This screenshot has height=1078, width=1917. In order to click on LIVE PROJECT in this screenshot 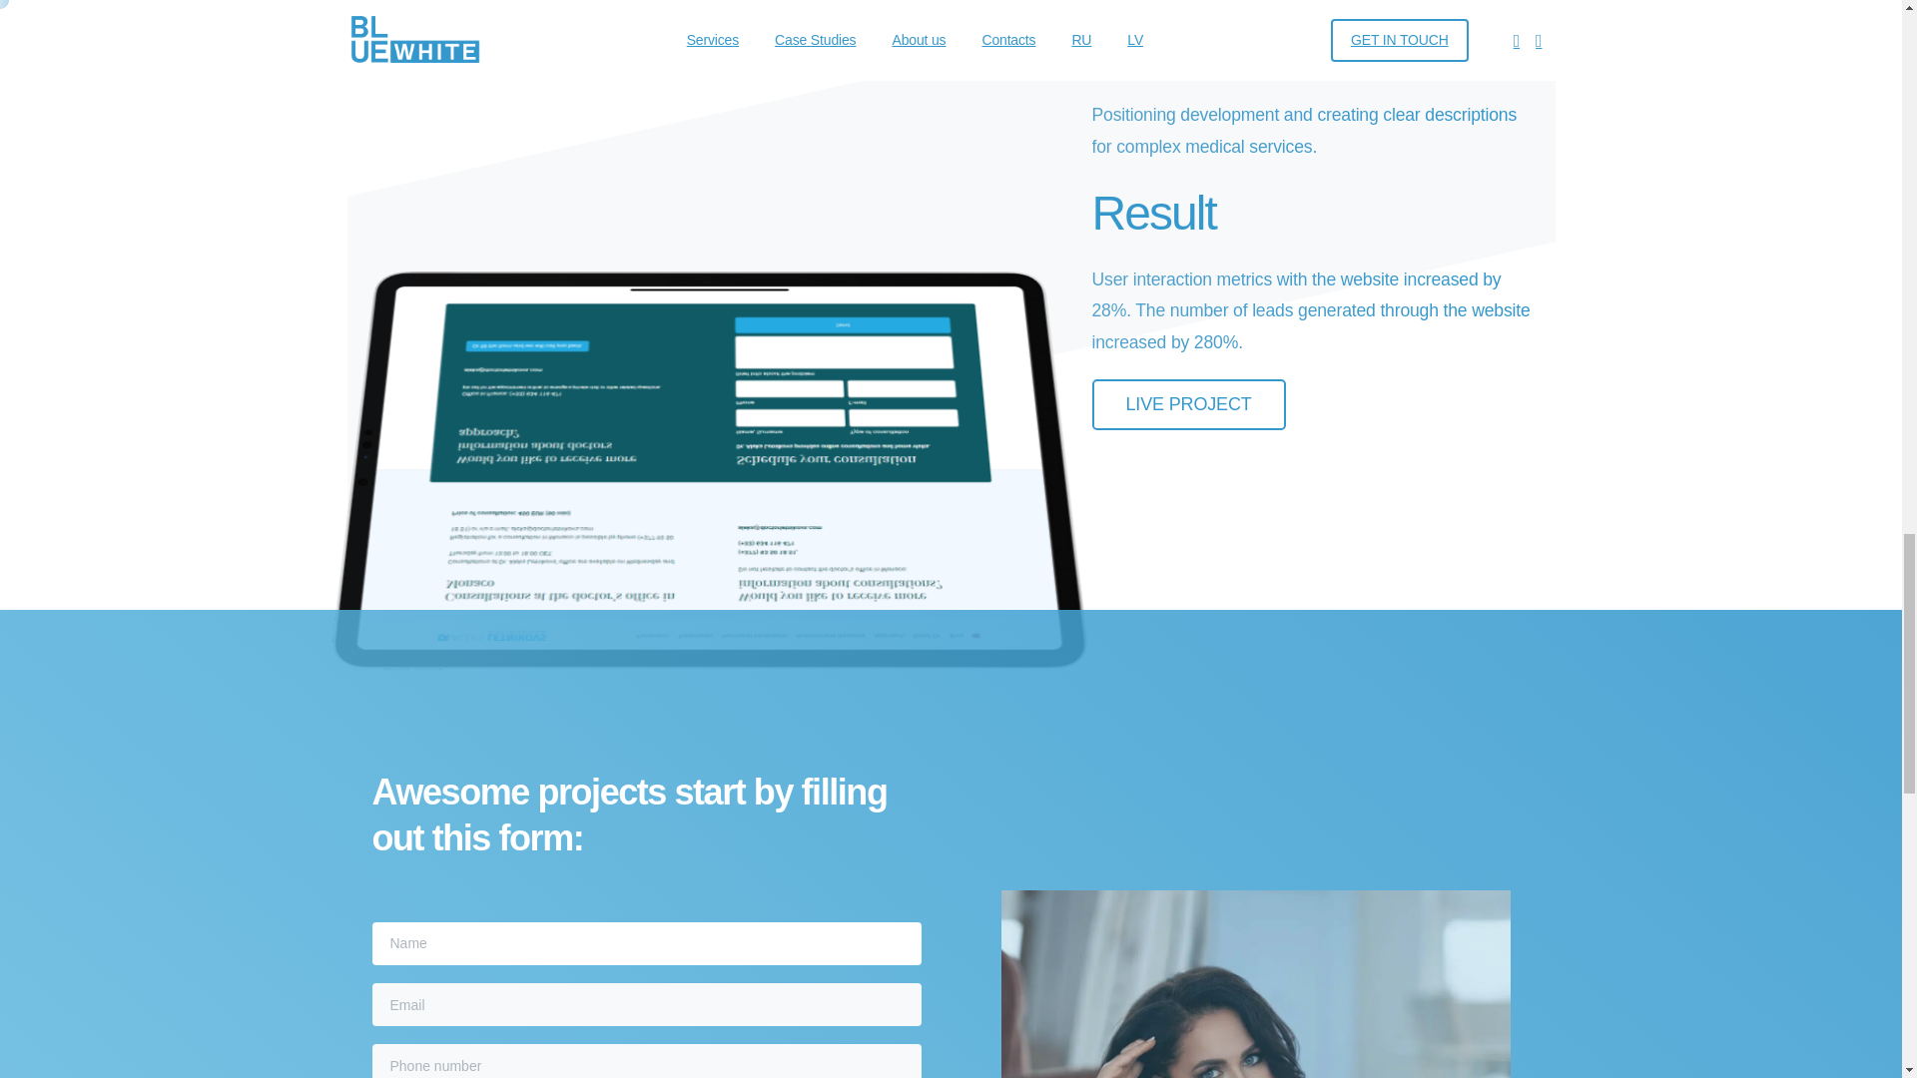, I will do `click(1189, 315)`.